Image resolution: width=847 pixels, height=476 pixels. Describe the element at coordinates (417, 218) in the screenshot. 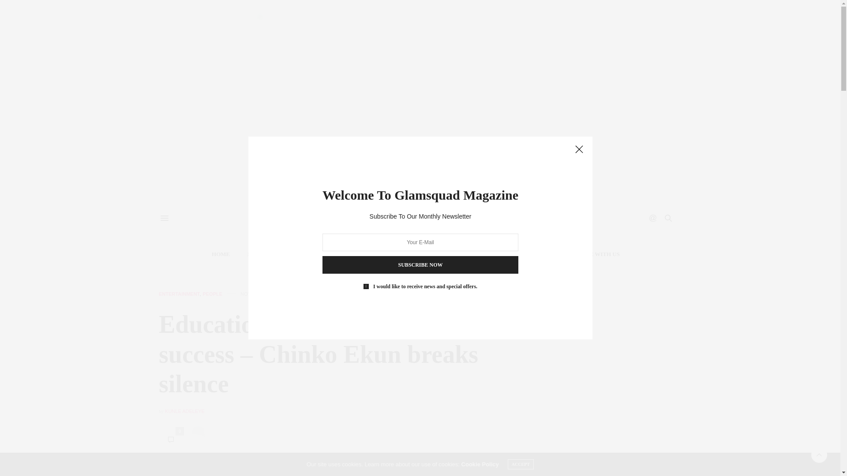

I see `GLAMSQUAD MAGAZINE` at that location.